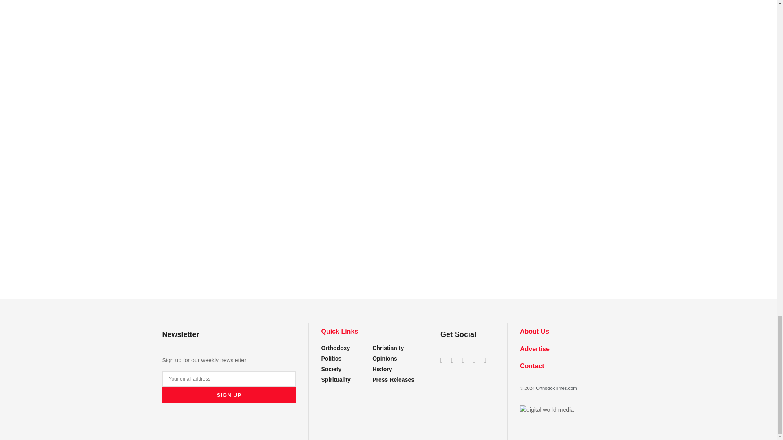  I want to click on Sign up, so click(229, 395).